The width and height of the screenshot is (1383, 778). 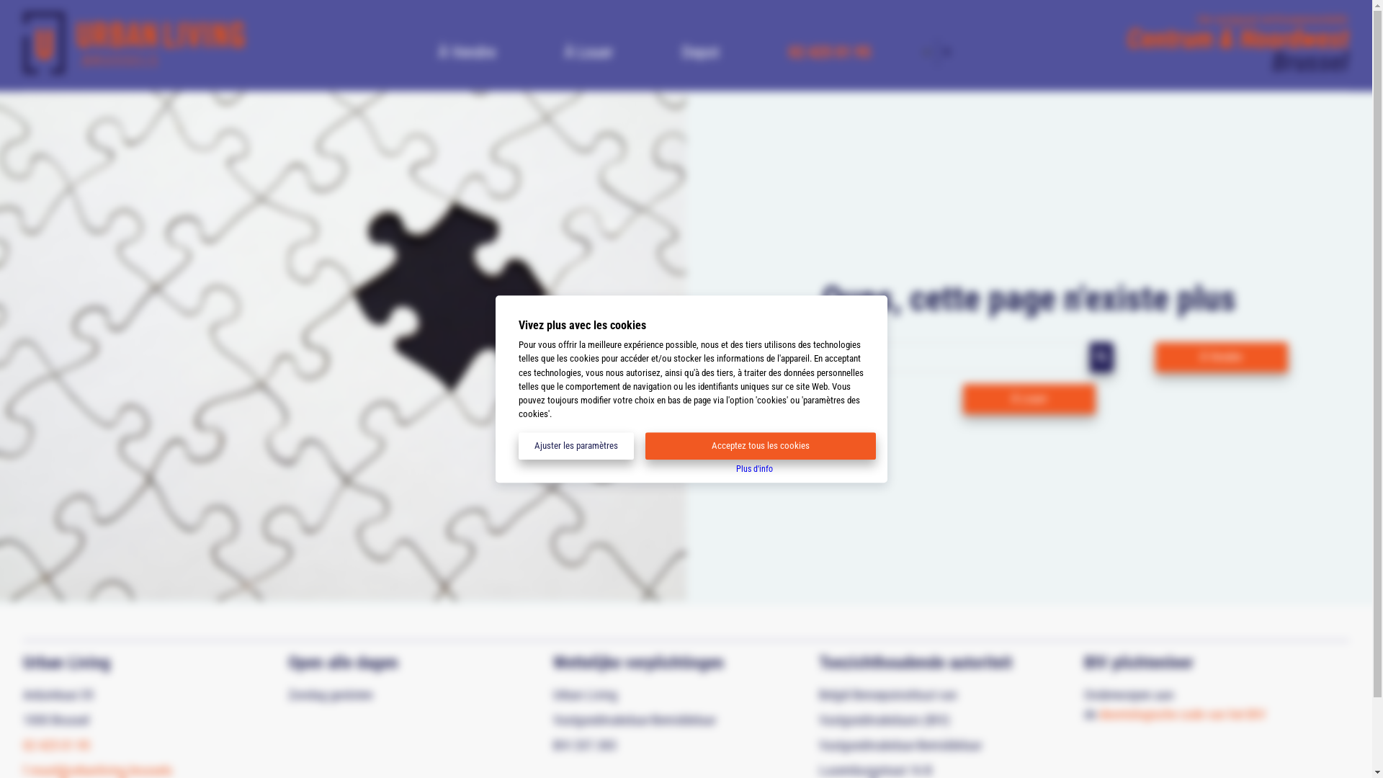 What do you see at coordinates (927, 52) in the screenshot?
I see `nl` at bounding box center [927, 52].